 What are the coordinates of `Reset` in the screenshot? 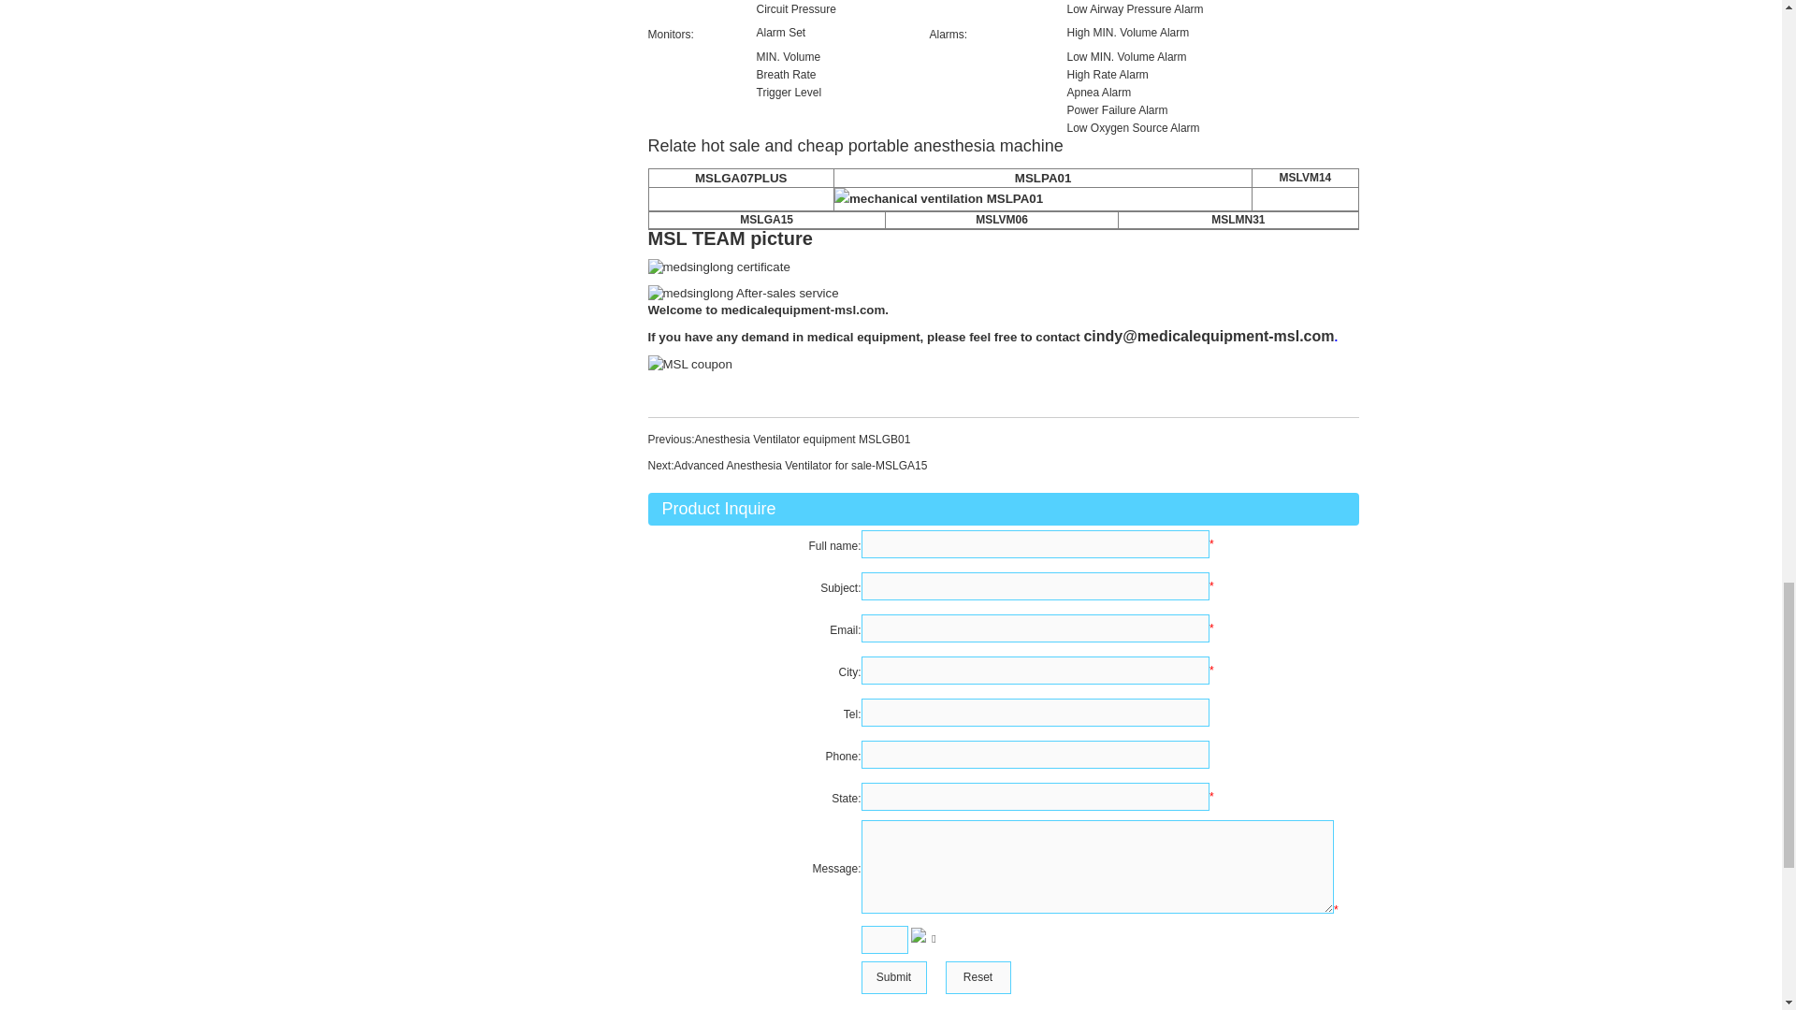 It's located at (977, 977).